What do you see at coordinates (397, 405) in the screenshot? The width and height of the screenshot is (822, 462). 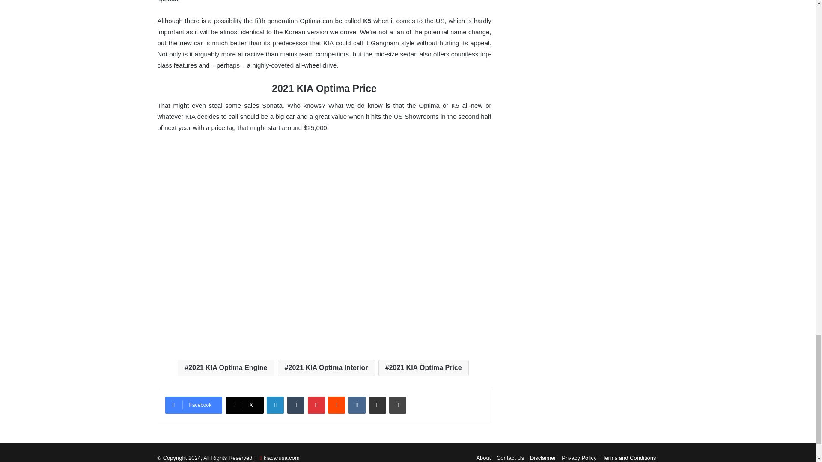 I see `Print` at bounding box center [397, 405].